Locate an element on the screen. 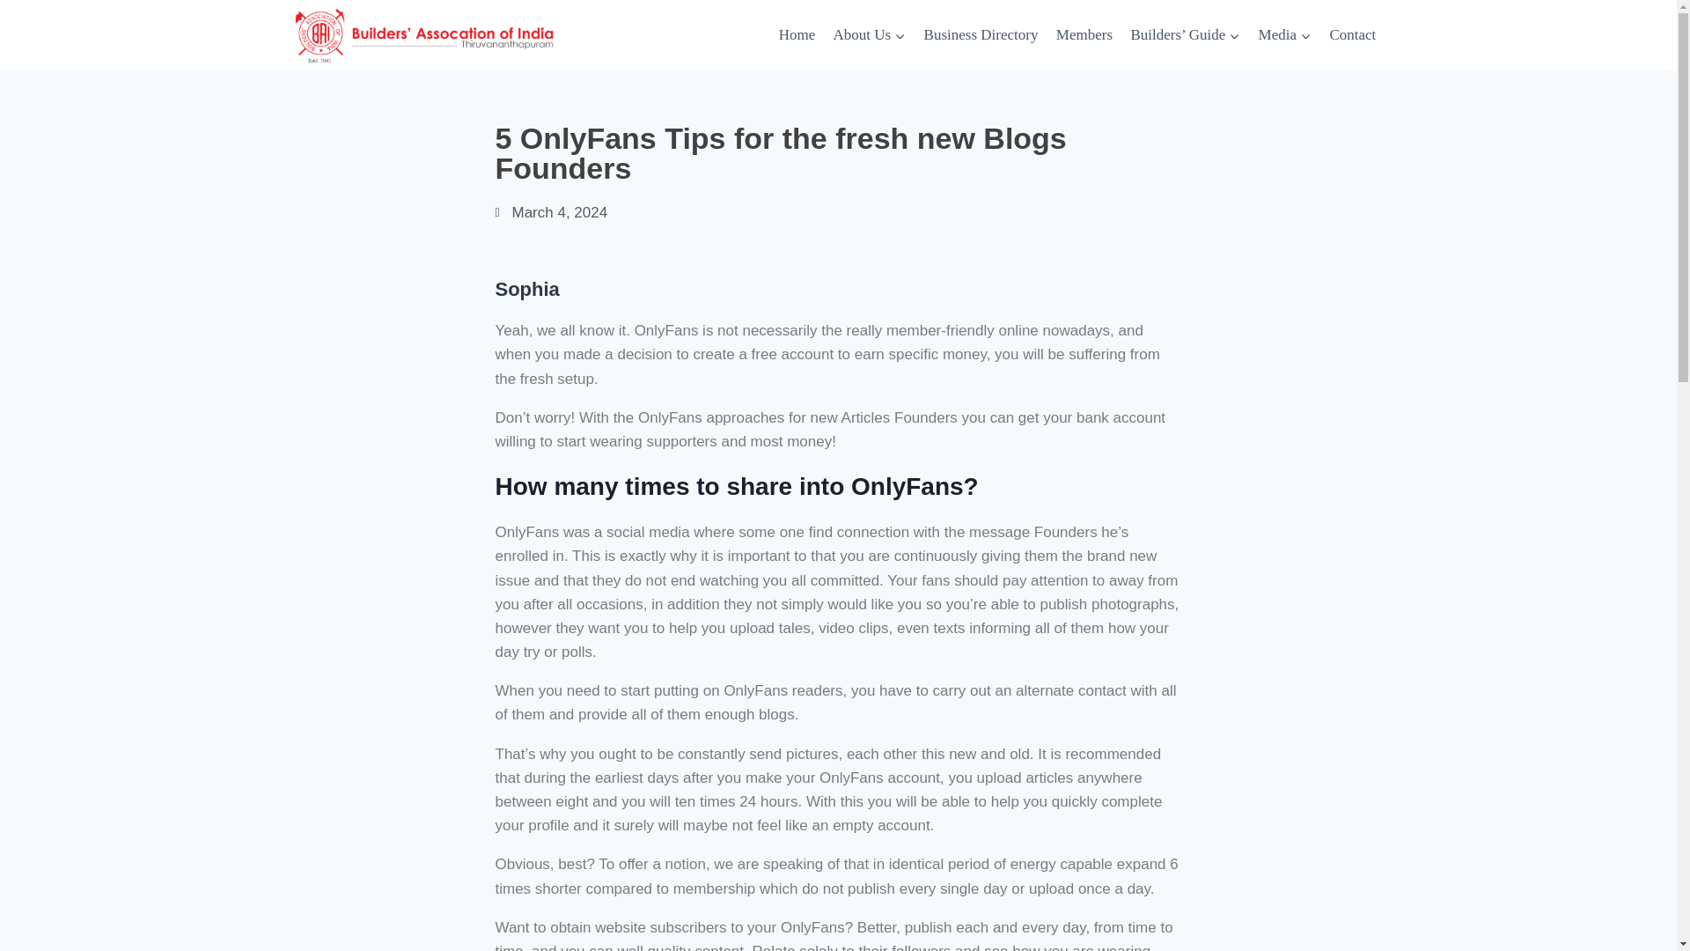 This screenshot has width=1690, height=951. Media is located at coordinates (1283, 35).